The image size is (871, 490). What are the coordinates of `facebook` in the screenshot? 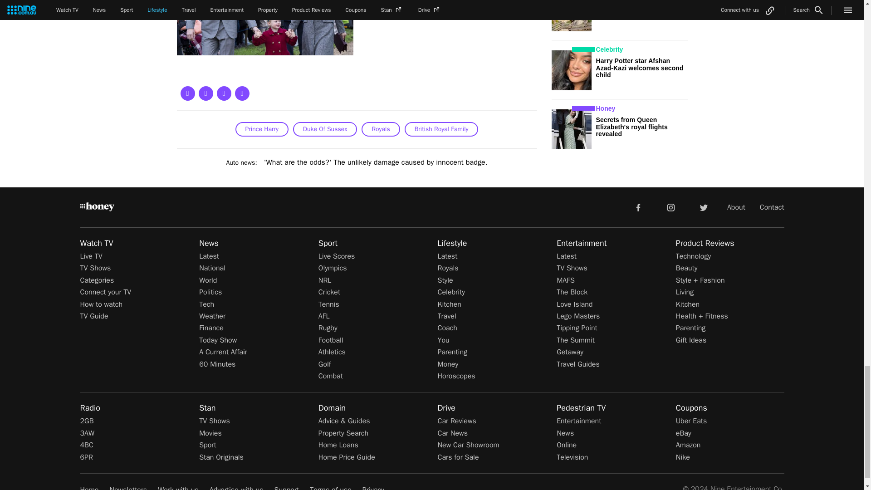 It's located at (638, 207).